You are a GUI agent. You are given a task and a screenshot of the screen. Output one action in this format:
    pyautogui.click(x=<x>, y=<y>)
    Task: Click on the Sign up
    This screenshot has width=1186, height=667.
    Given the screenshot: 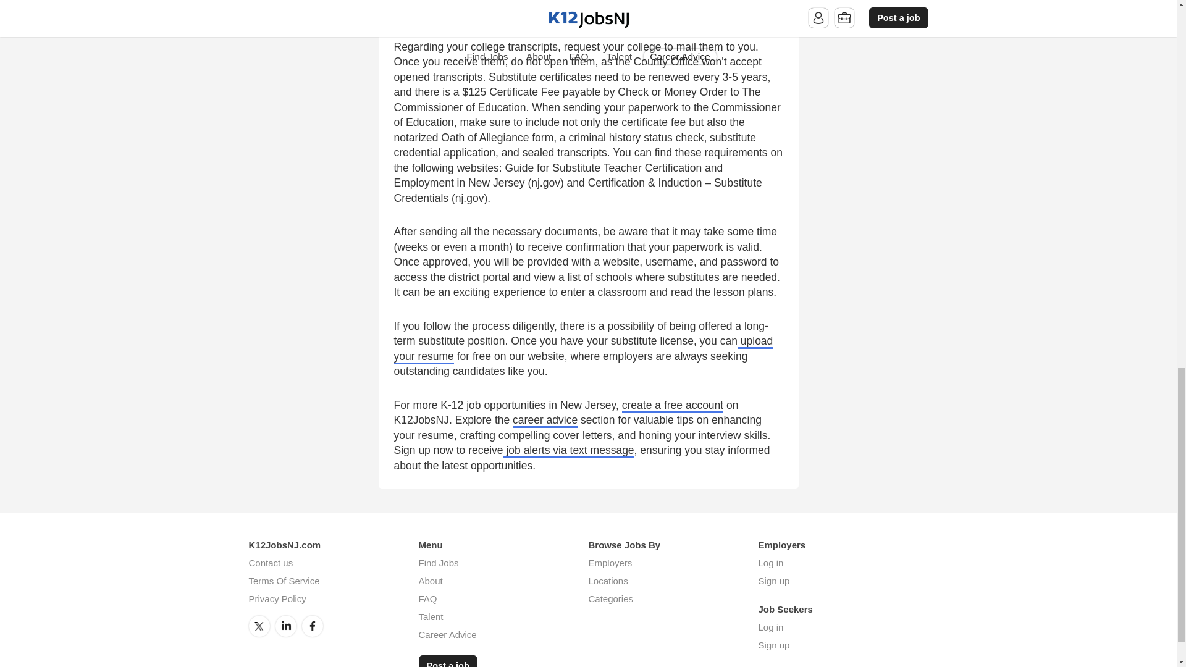 What is the action you would take?
    pyautogui.click(x=774, y=581)
    